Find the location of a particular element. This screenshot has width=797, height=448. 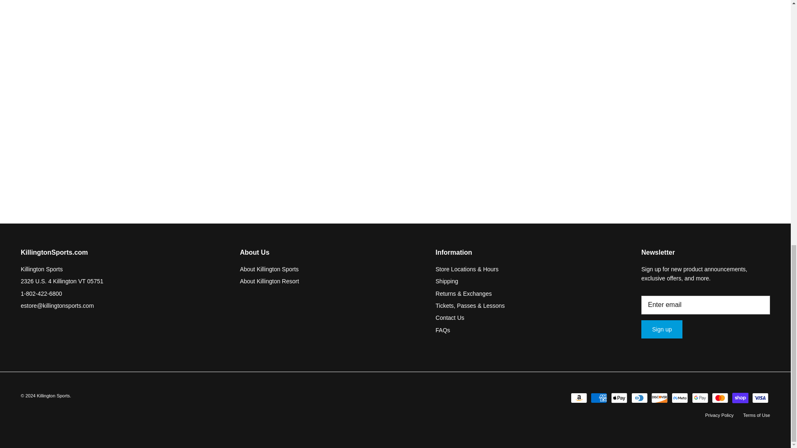

Discover is located at coordinates (659, 398).